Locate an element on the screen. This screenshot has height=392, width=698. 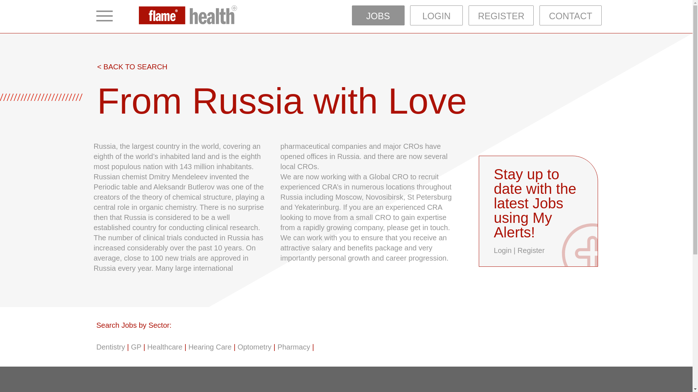
Dentistry is located at coordinates (111, 347).